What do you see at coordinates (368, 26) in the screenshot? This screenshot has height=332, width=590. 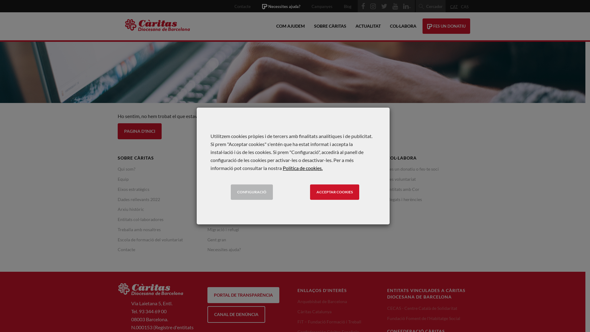 I see `ACTUALITAT` at bounding box center [368, 26].